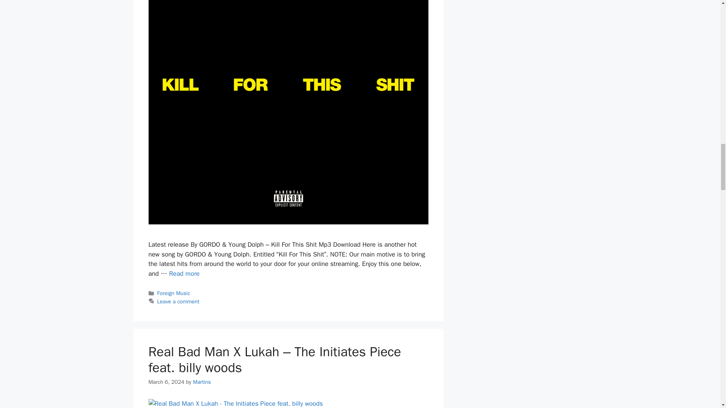  What do you see at coordinates (178, 301) in the screenshot?
I see `Leave a comment` at bounding box center [178, 301].